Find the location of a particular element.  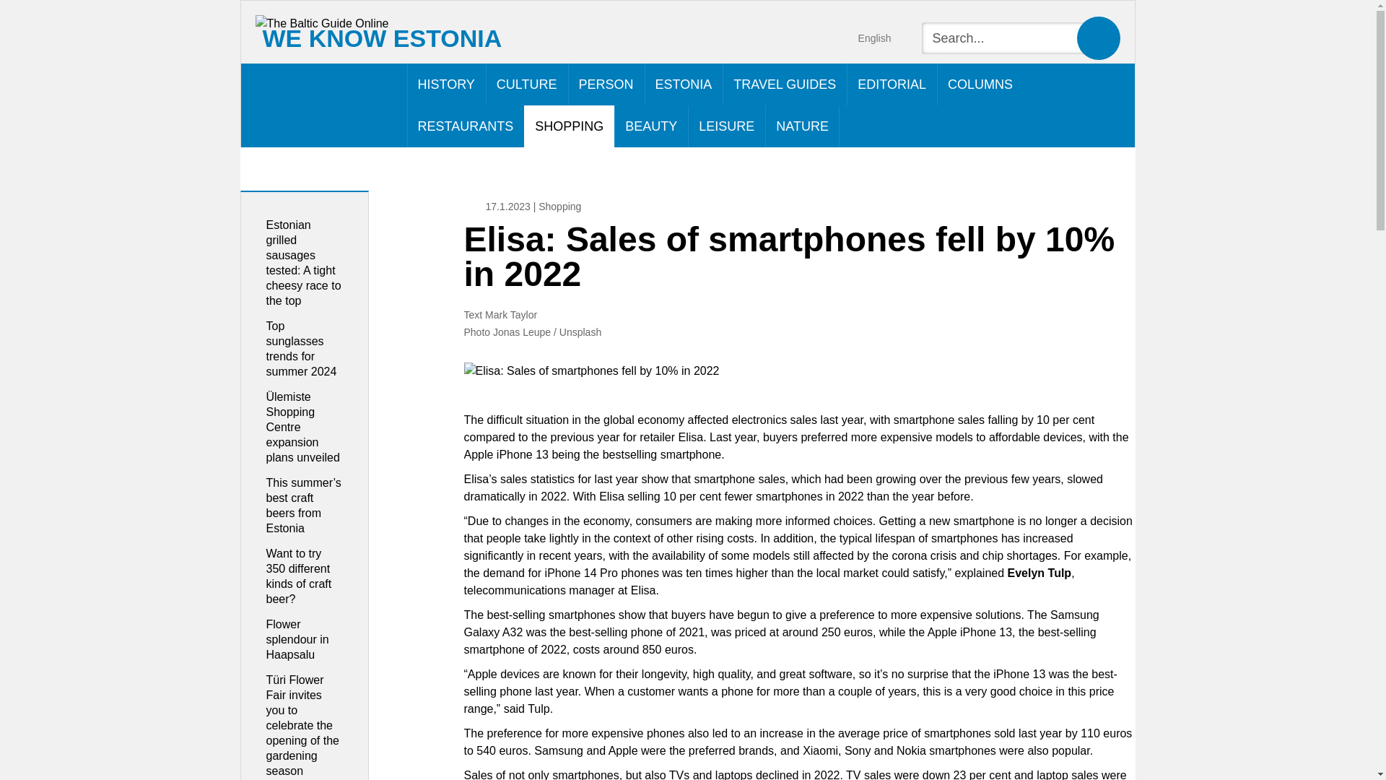

RESTAURANTS is located at coordinates (466, 126).